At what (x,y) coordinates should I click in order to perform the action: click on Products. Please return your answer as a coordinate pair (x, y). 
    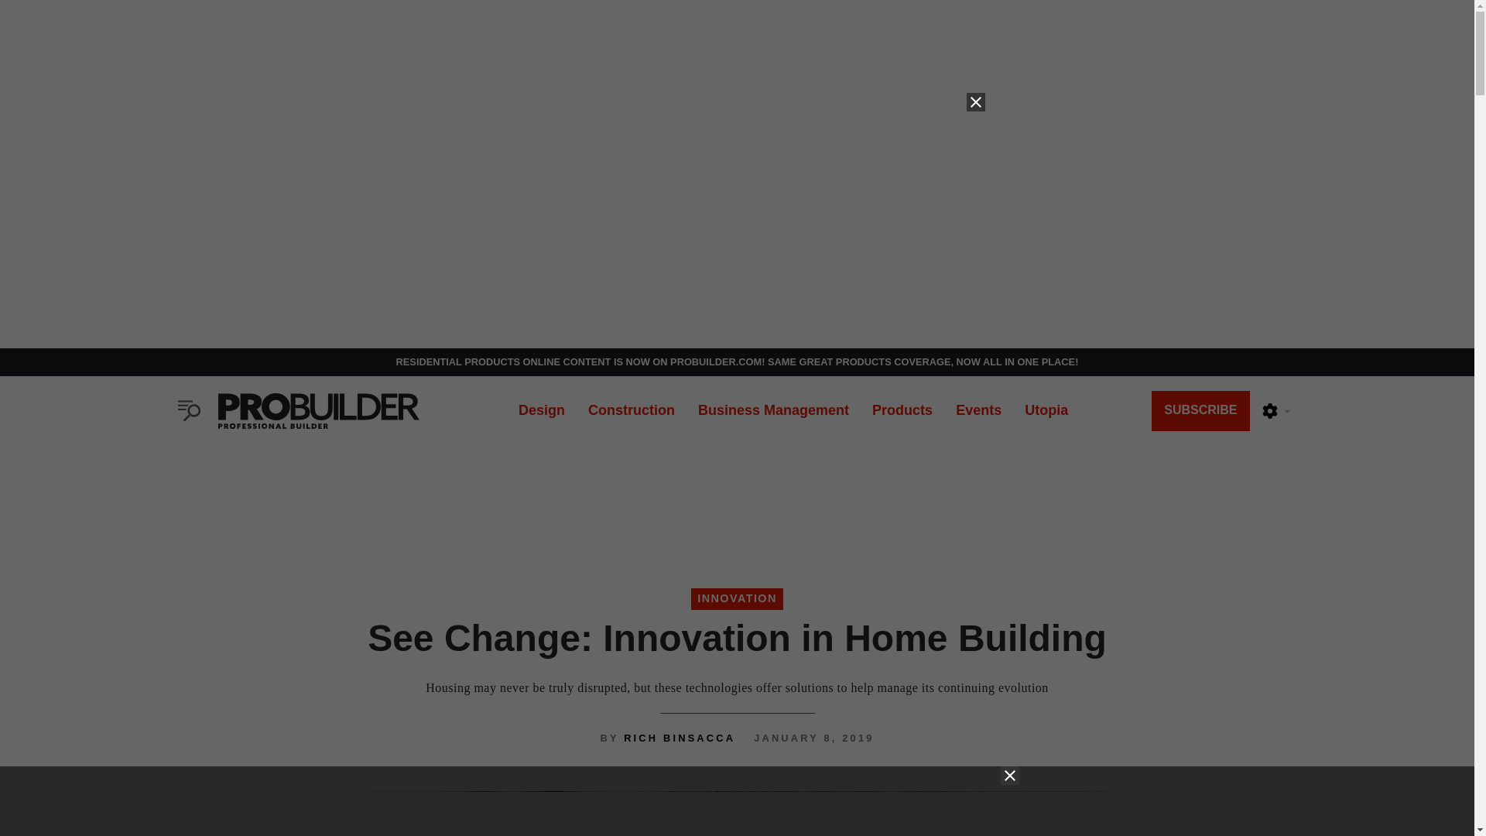
    Looking at the image, I should click on (902, 410).